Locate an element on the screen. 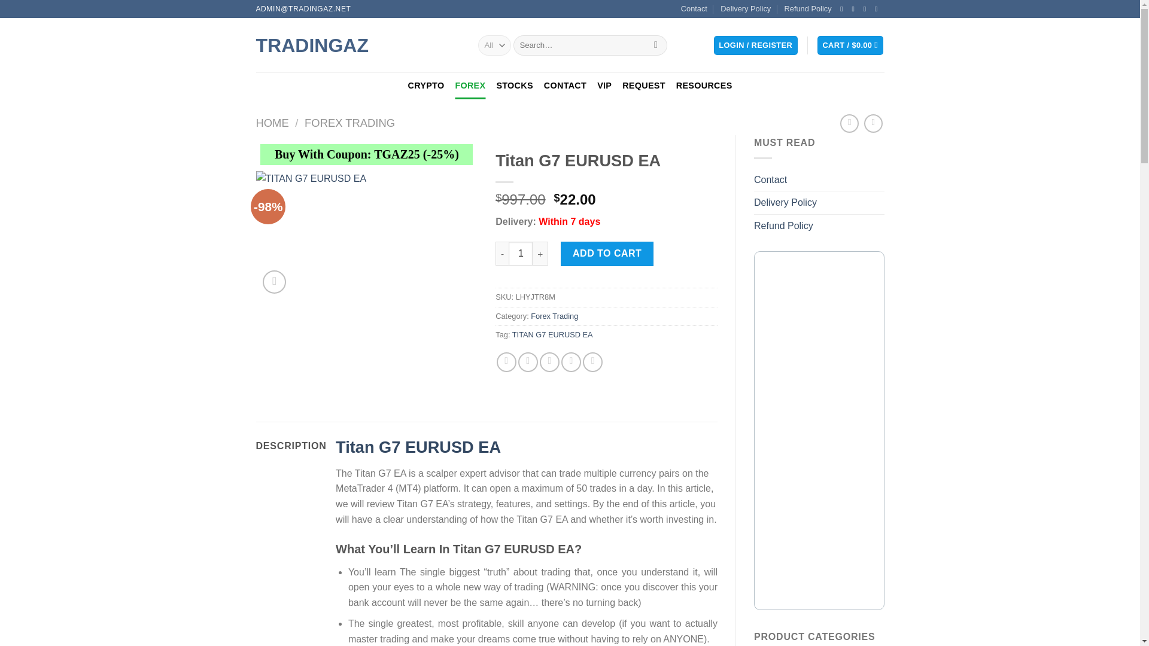 This screenshot has height=646, width=1149. Contact is located at coordinates (694, 9).